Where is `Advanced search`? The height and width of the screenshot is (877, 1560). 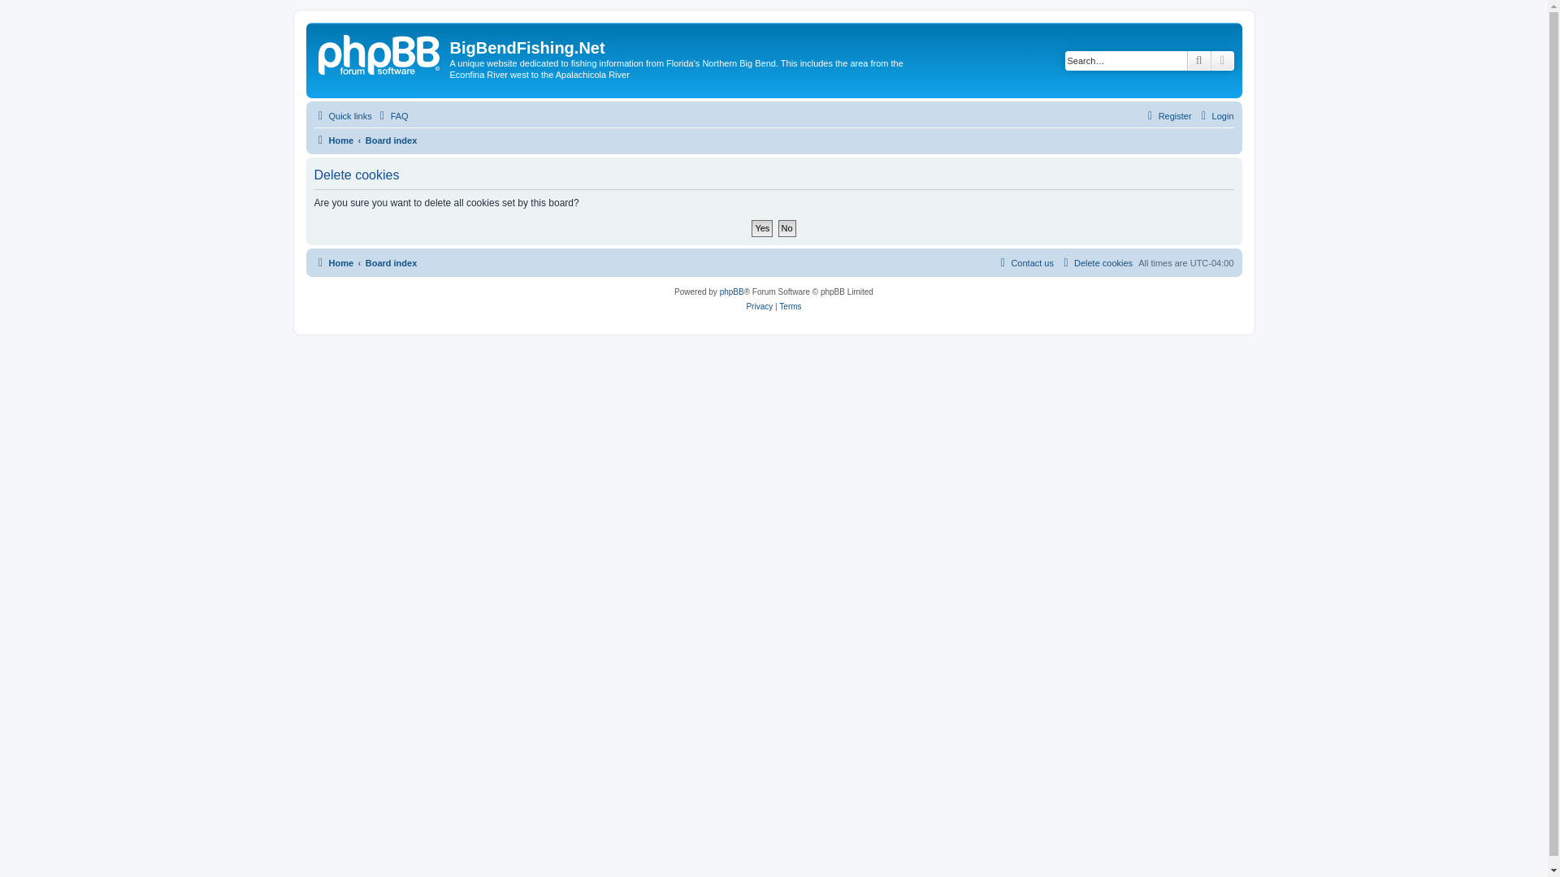 Advanced search is located at coordinates (1222, 60).